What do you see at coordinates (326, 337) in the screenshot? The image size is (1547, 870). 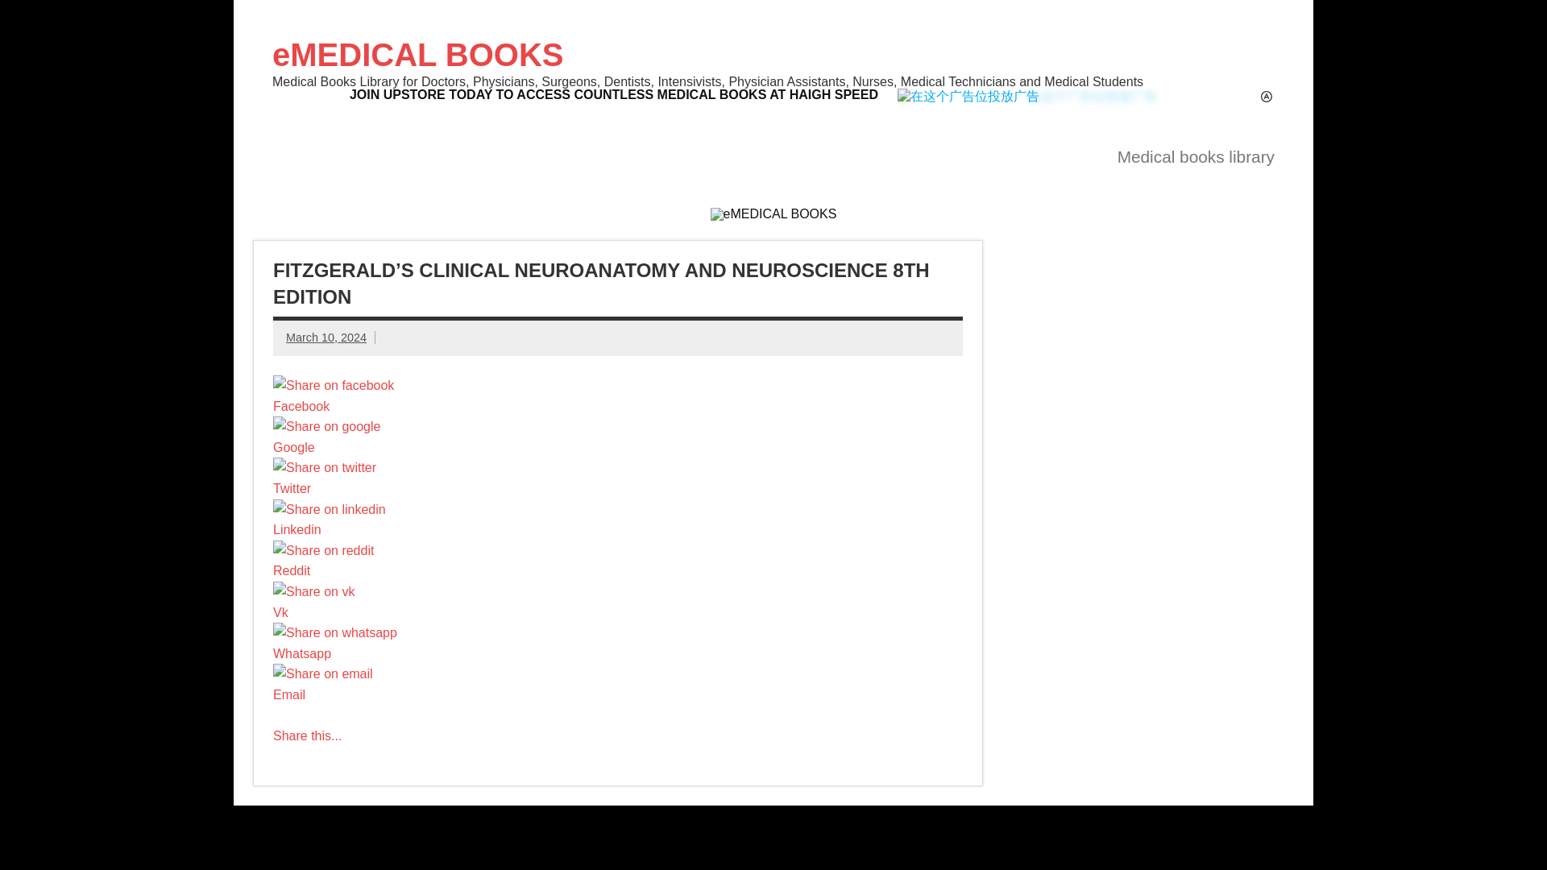 I see `March 10, 2024` at bounding box center [326, 337].